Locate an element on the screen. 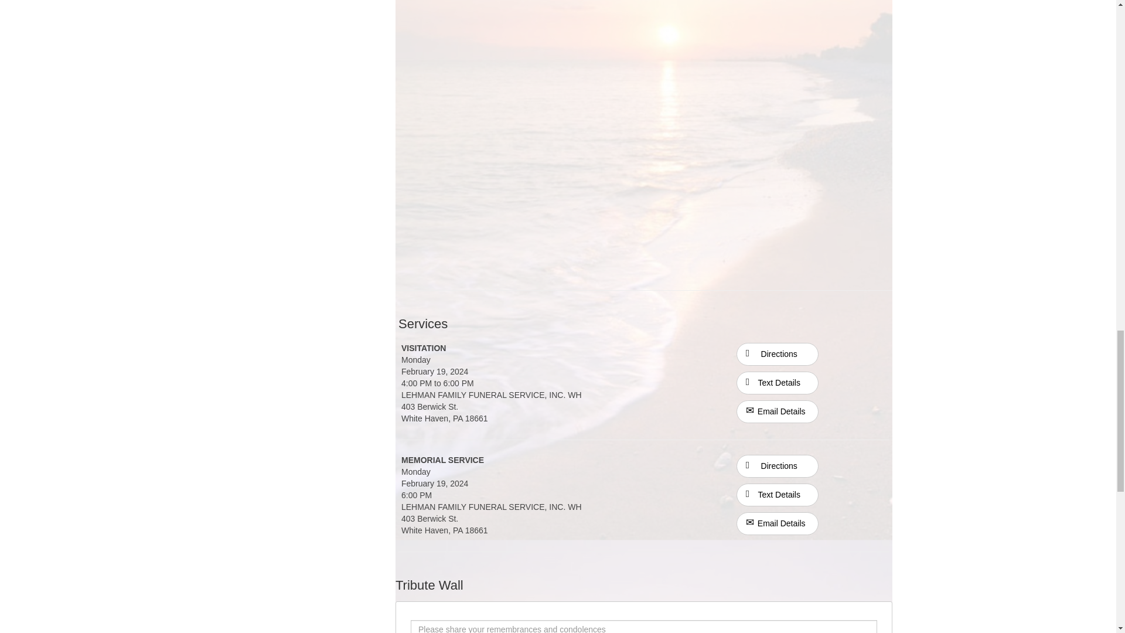 This screenshot has width=1125, height=633. Email Details is located at coordinates (778, 411).